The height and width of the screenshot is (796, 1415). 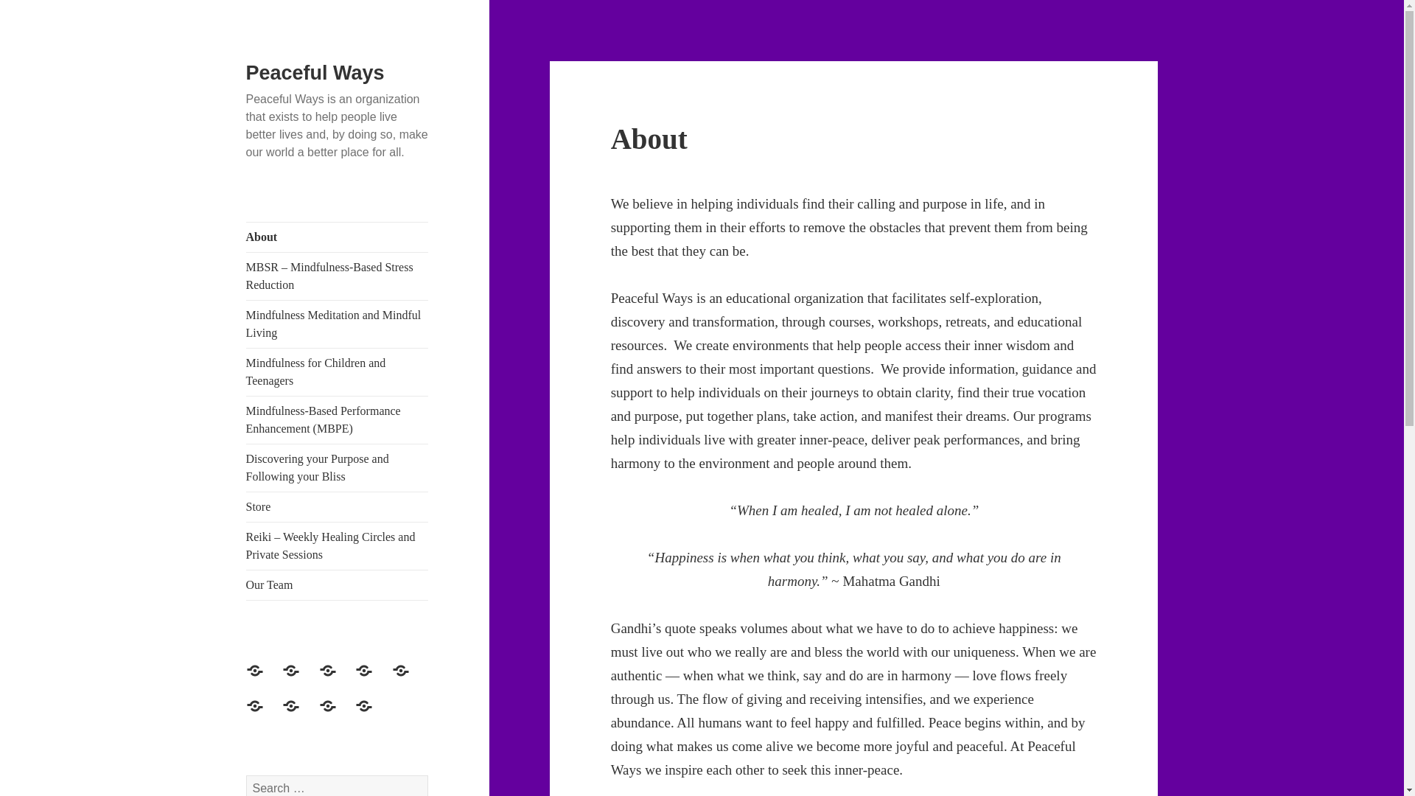 What do you see at coordinates (338, 237) in the screenshot?
I see `About` at bounding box center [338, 237].